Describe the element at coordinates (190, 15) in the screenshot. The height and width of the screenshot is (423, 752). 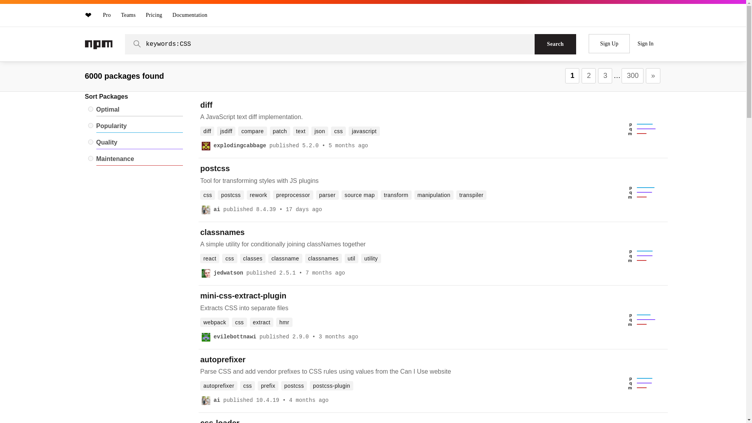
I see `Documentation` at that location.